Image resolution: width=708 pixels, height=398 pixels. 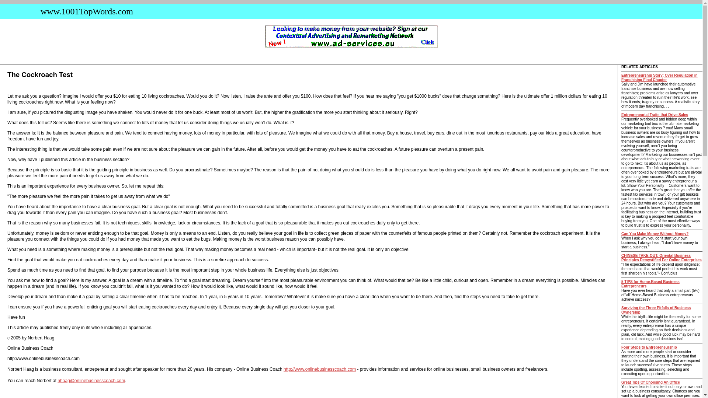 I want to click on Can You Make Money Without Money?, so click(x=655, y=234).